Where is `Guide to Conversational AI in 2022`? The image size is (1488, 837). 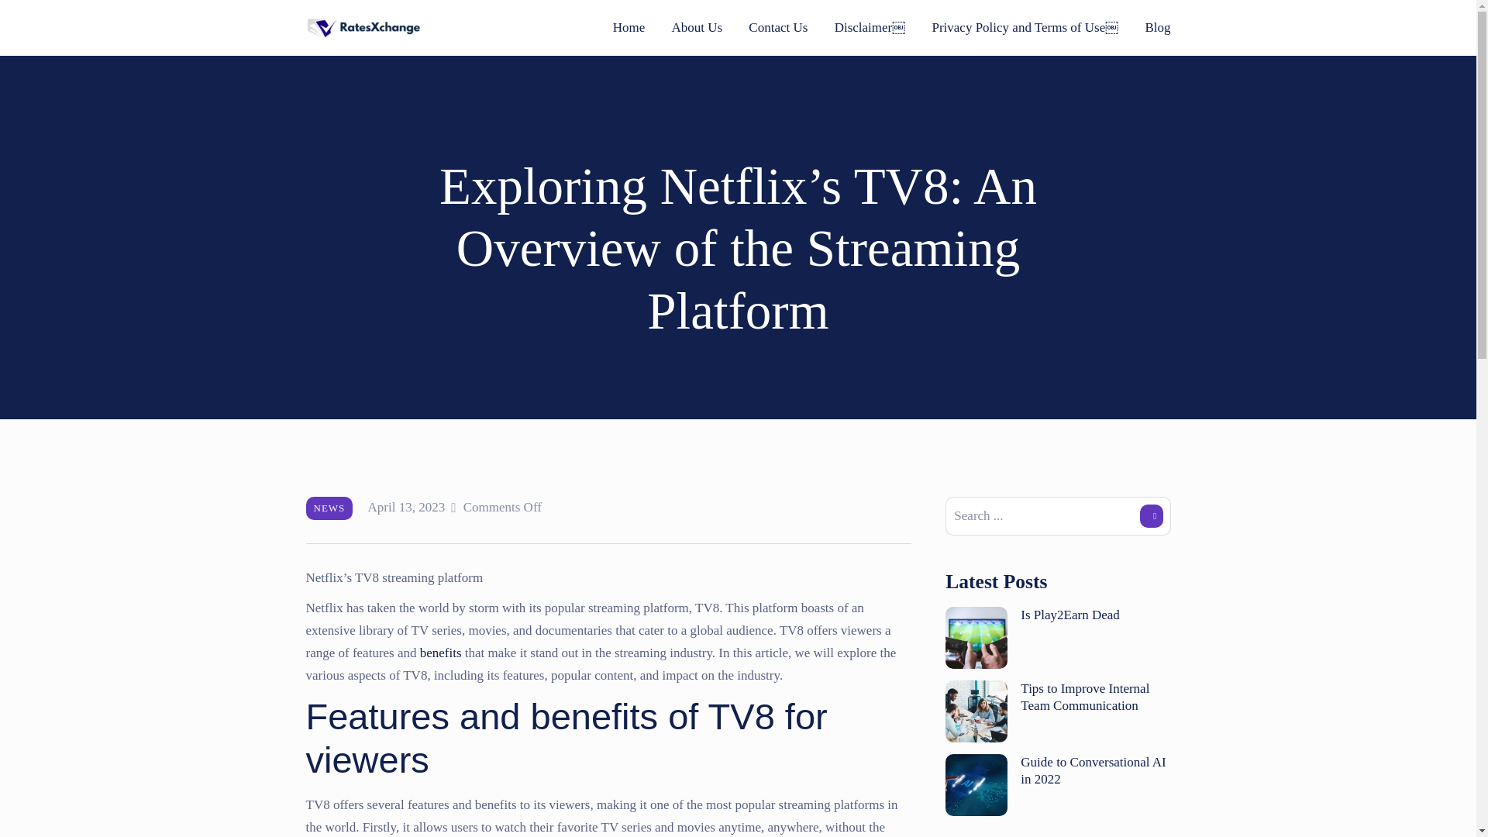
Guide to Conversational AI in 2022 is located at coordinates (1093, 770).